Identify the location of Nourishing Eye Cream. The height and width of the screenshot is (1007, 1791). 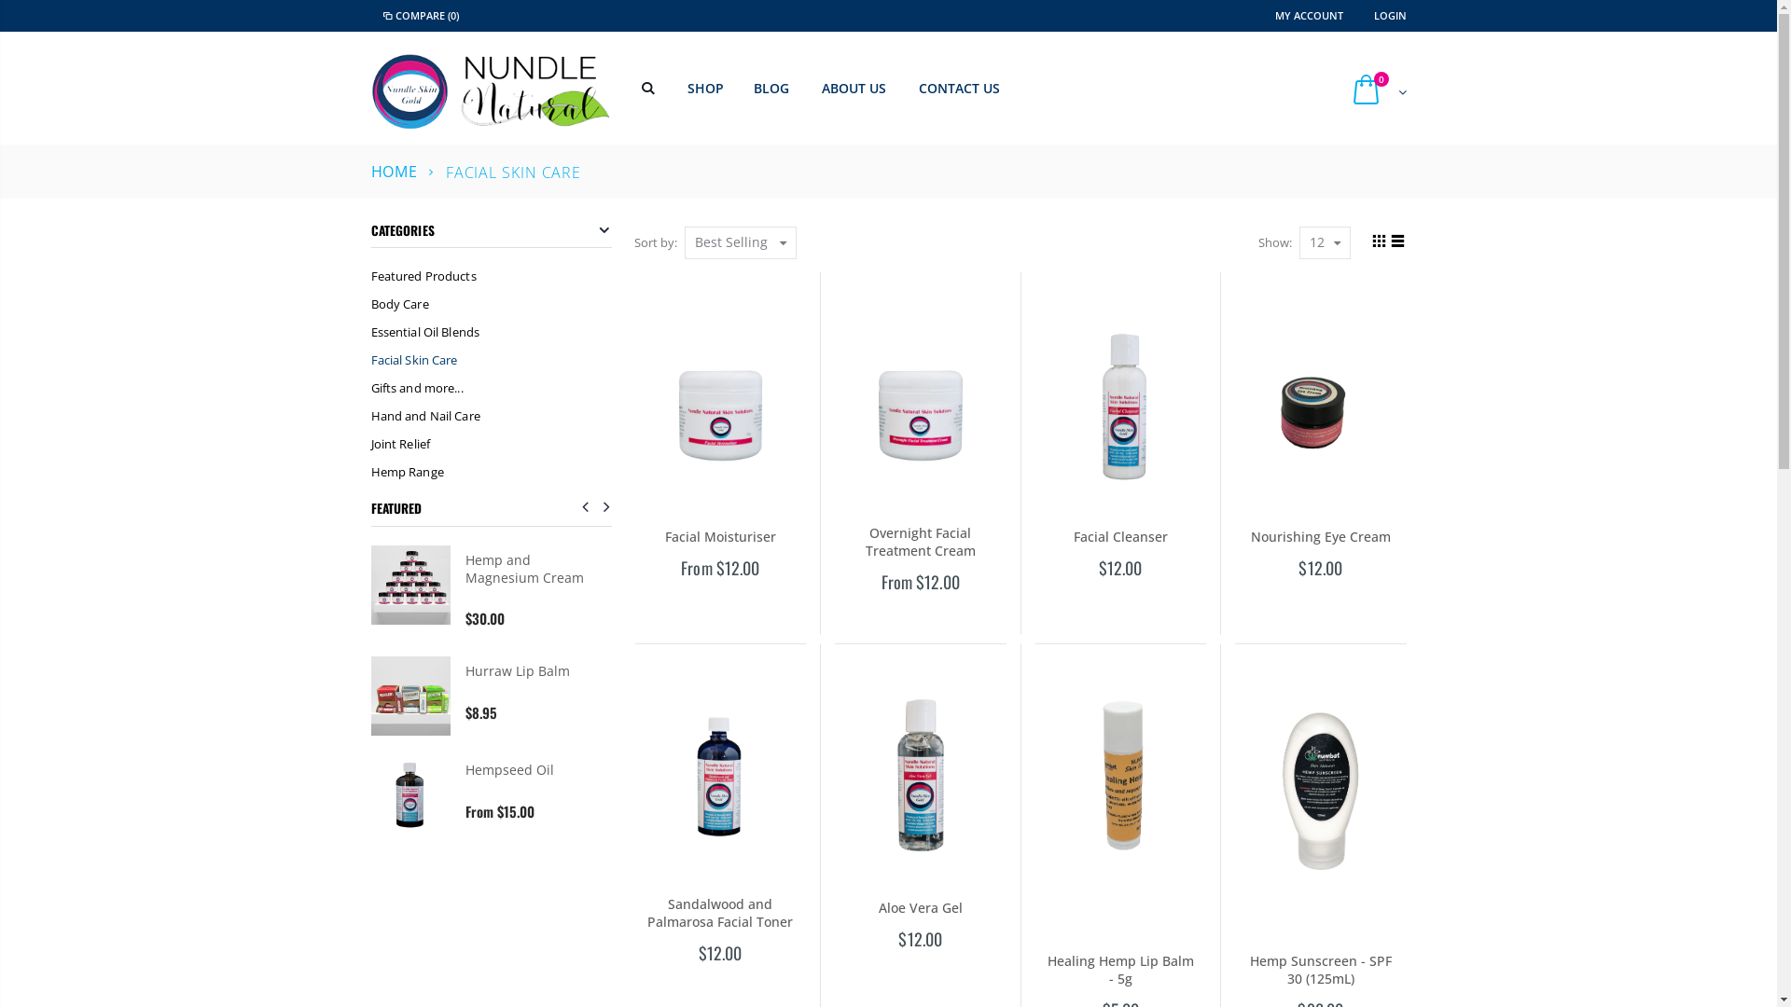
(1321, 537).